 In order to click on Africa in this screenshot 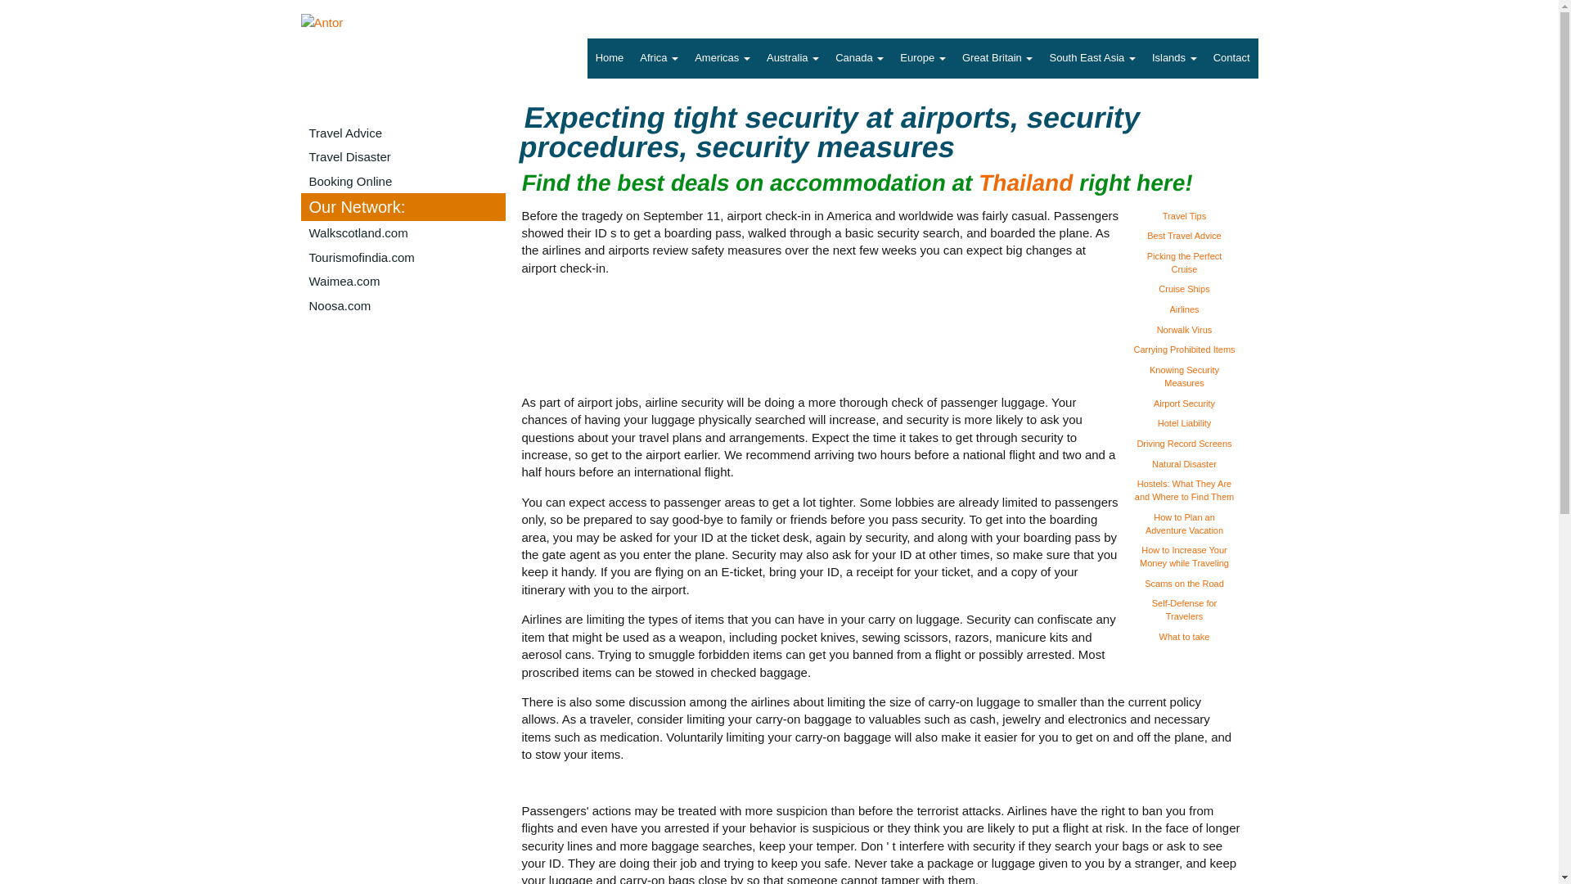, I will do `click(659, 59)`.